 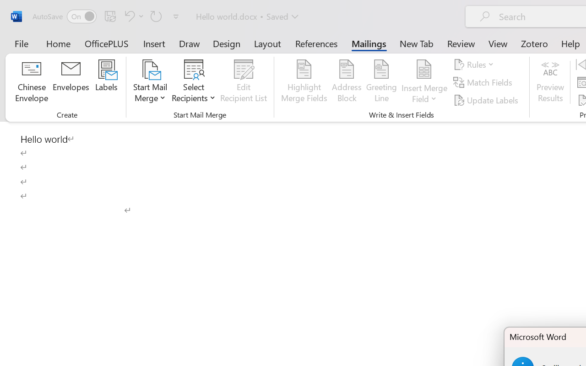 I want to click on Greeting Line..., so click(x=382, y=82).